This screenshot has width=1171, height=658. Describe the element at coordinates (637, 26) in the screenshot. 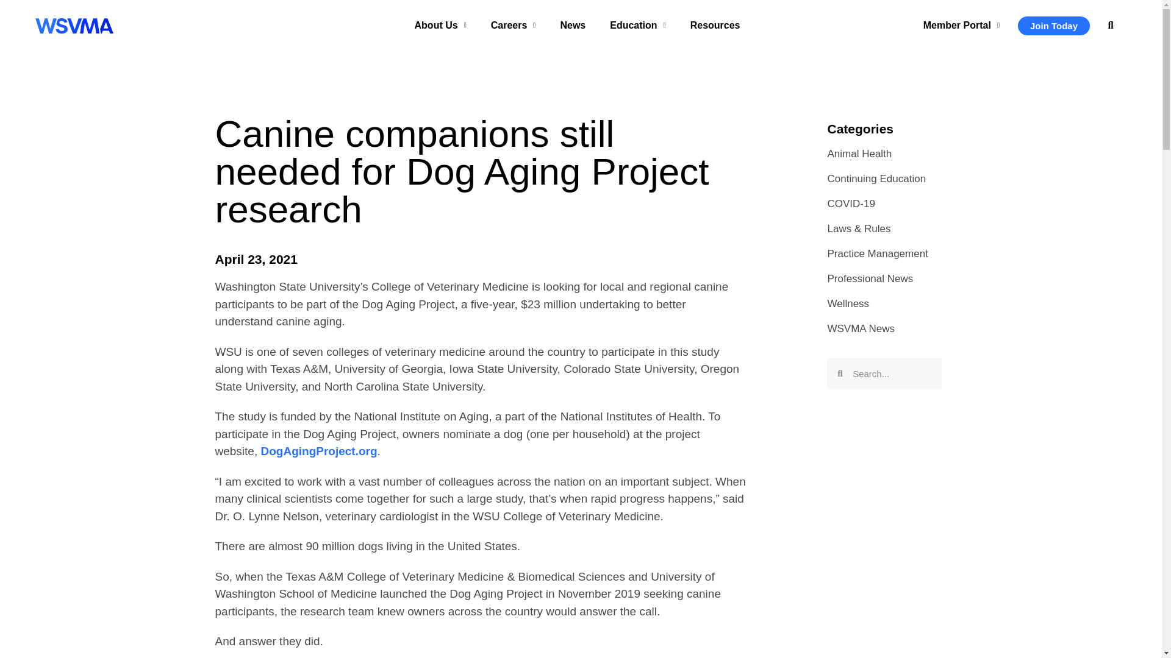

I see `Education` at that location.